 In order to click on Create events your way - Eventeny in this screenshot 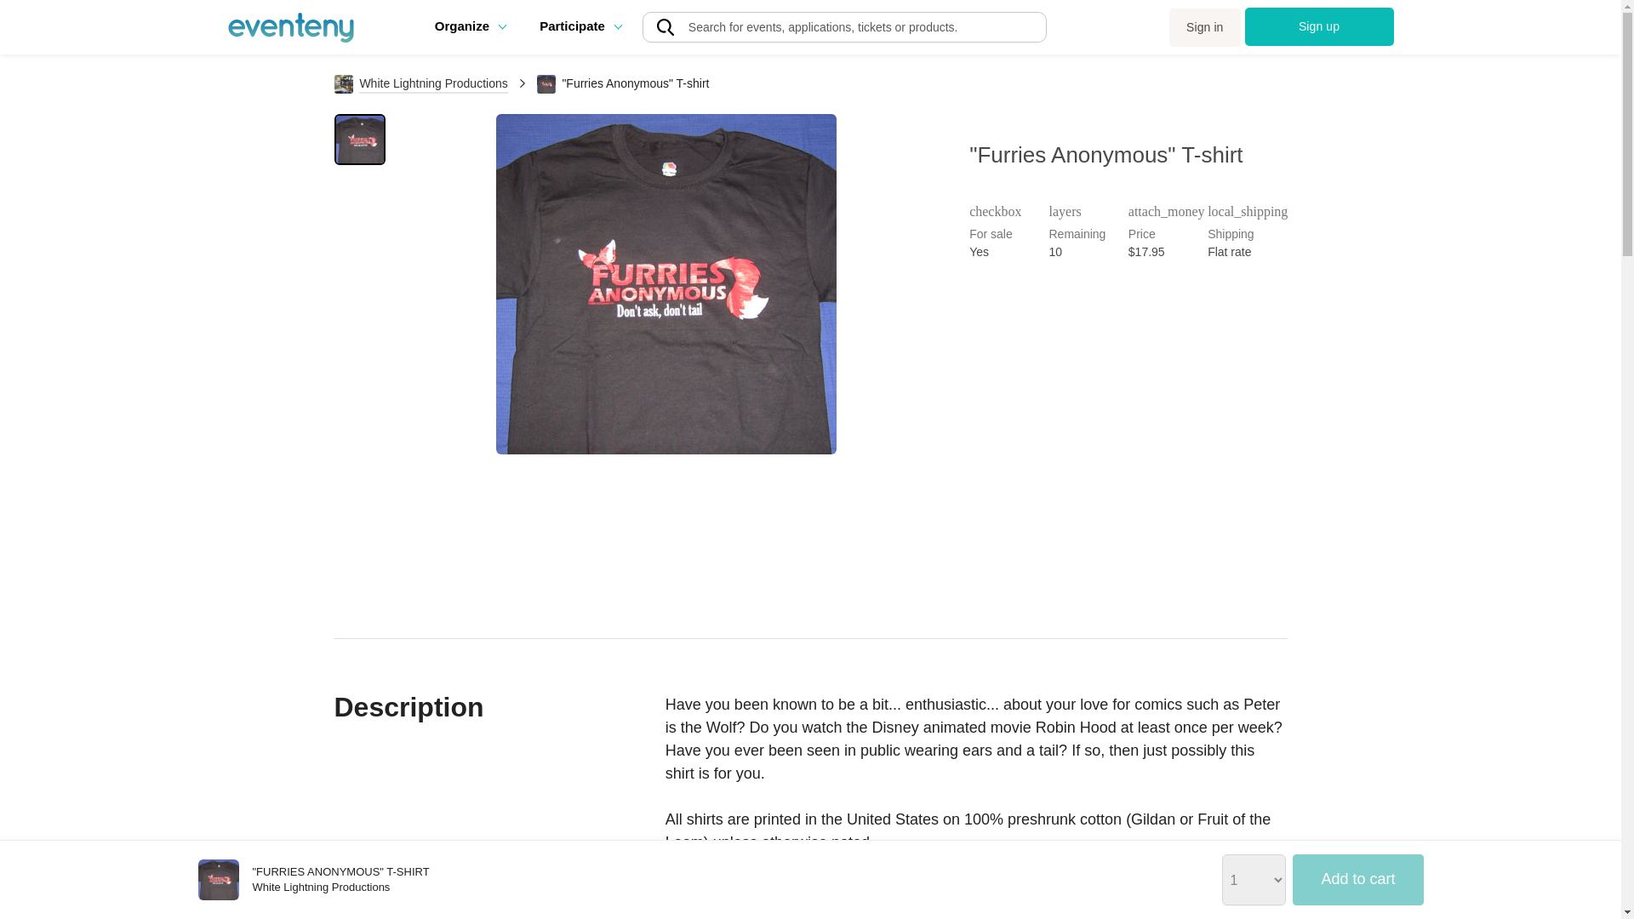, I will do `click(291, 27)`.